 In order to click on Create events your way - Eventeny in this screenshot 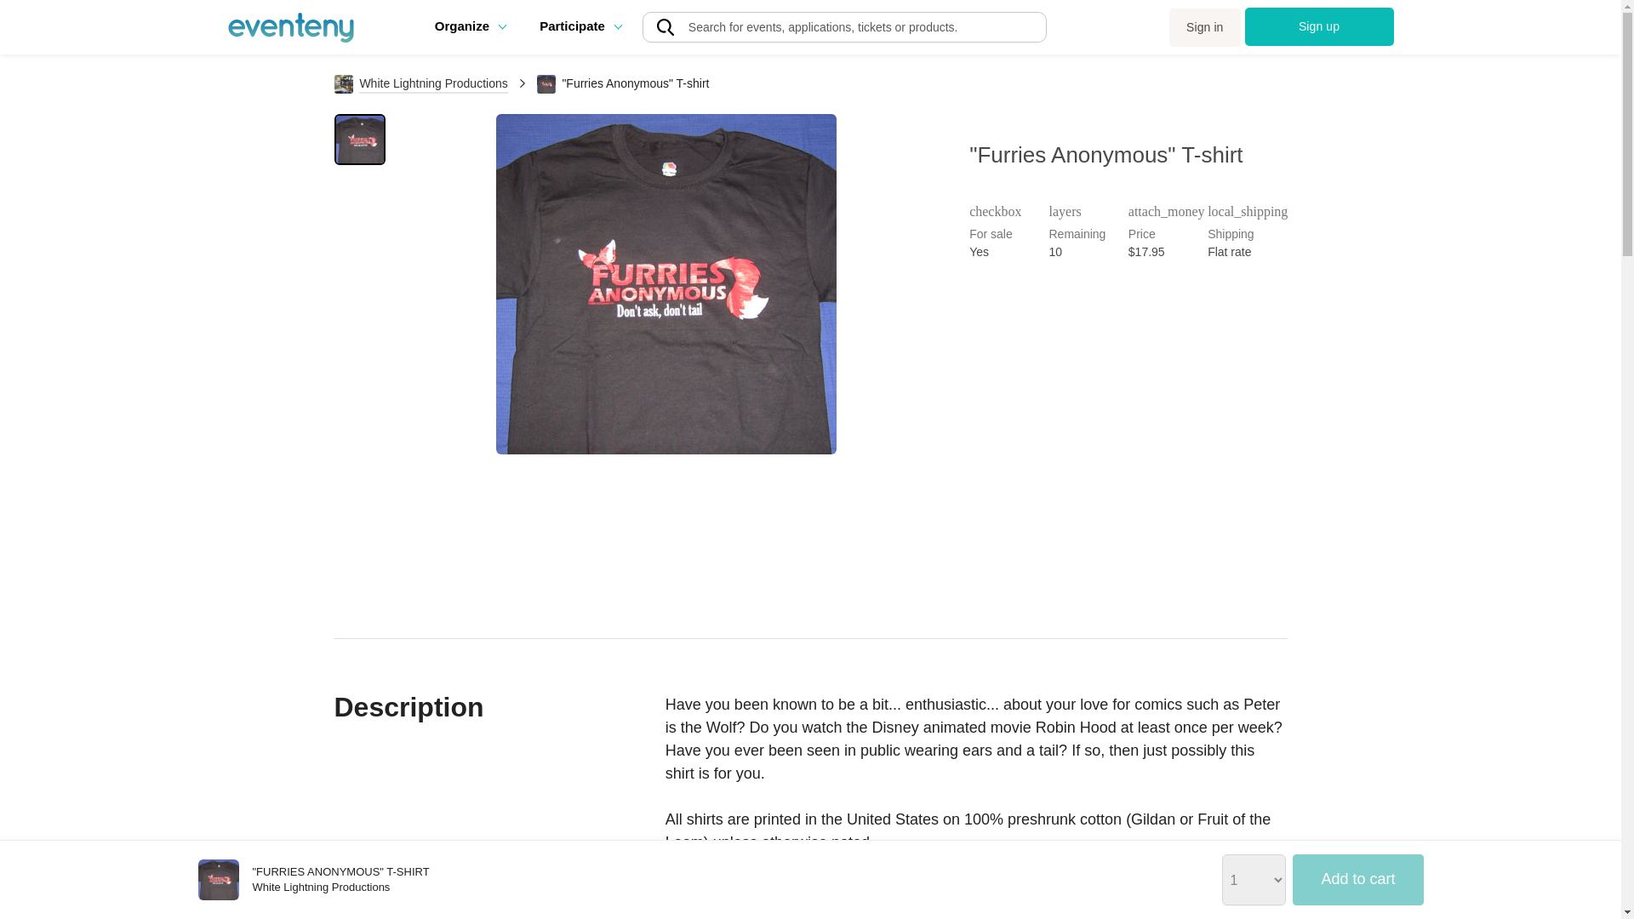, I will do `click(291, 27)`.